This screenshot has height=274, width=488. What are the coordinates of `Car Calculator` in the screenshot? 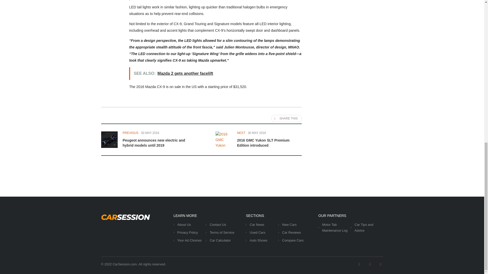 It's located at (220, 240).